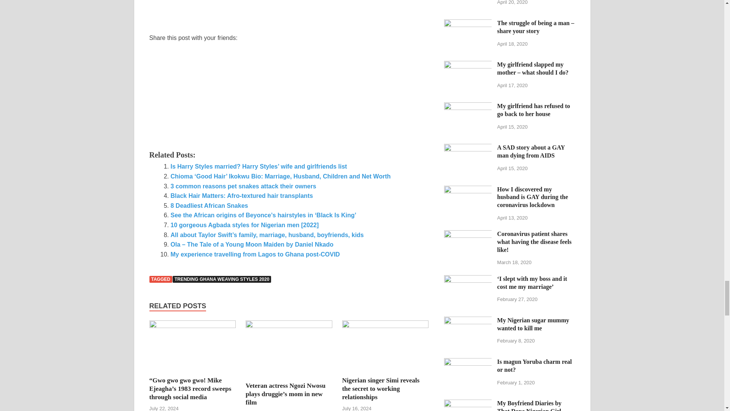  Describe the element at coordinates (209, 205) in the screenshot. I see `8 Deadliest African Snakes` at that location.